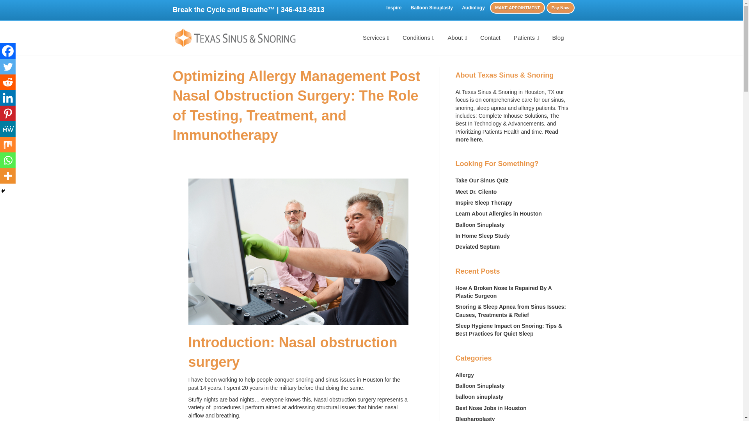  Describe the element at coordinates (8, 175) in the screenshot. I see `More` at that location.